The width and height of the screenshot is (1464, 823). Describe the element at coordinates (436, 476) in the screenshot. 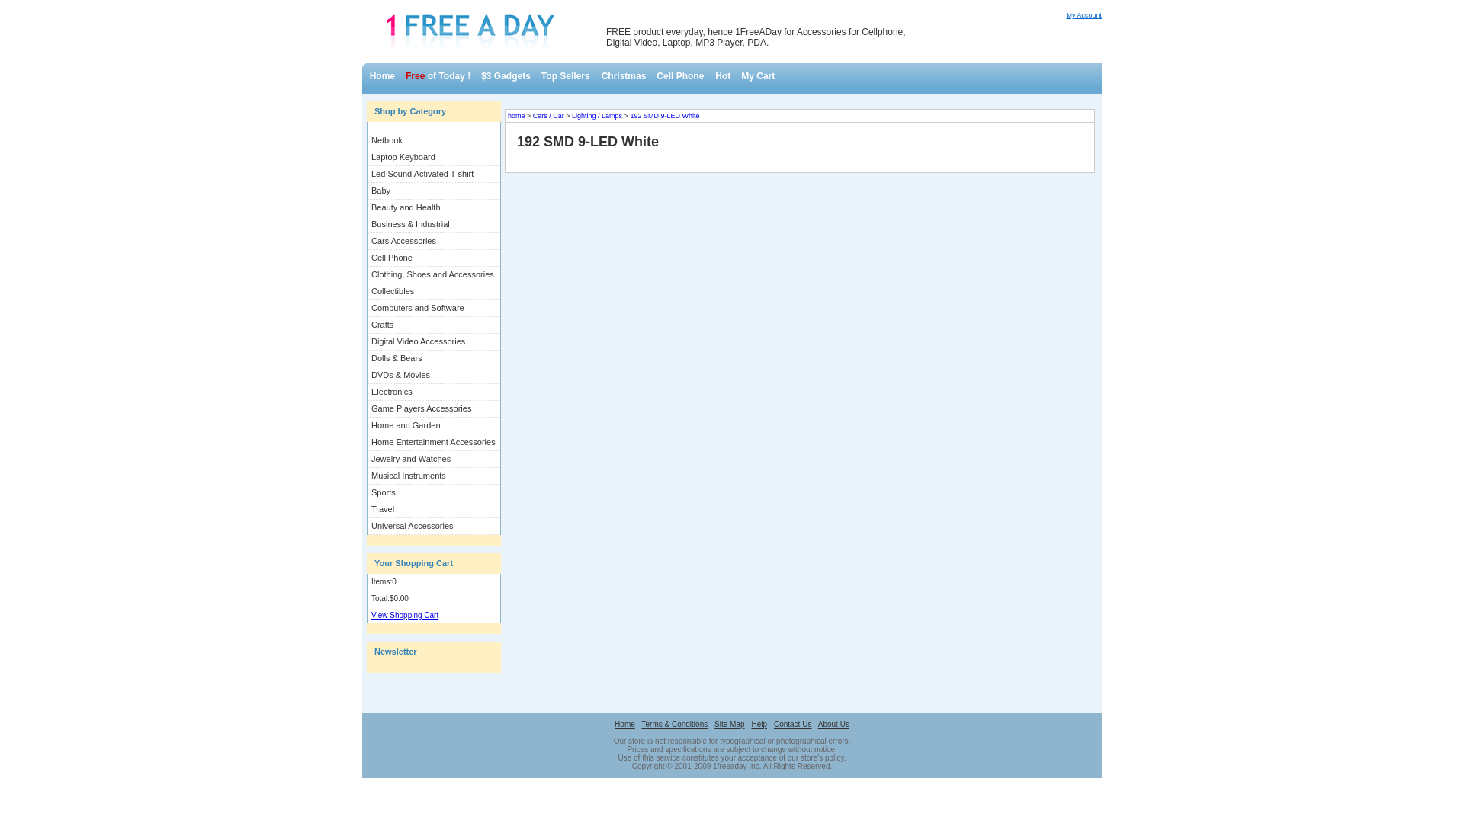

I see `Musical Instruments` at that location.